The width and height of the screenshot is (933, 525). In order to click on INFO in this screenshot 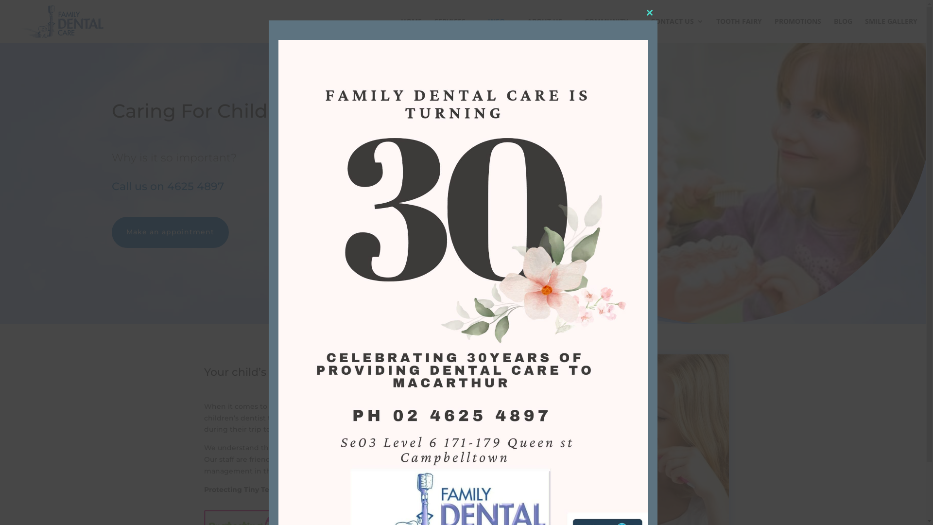, I will do `click(501, 30)`.